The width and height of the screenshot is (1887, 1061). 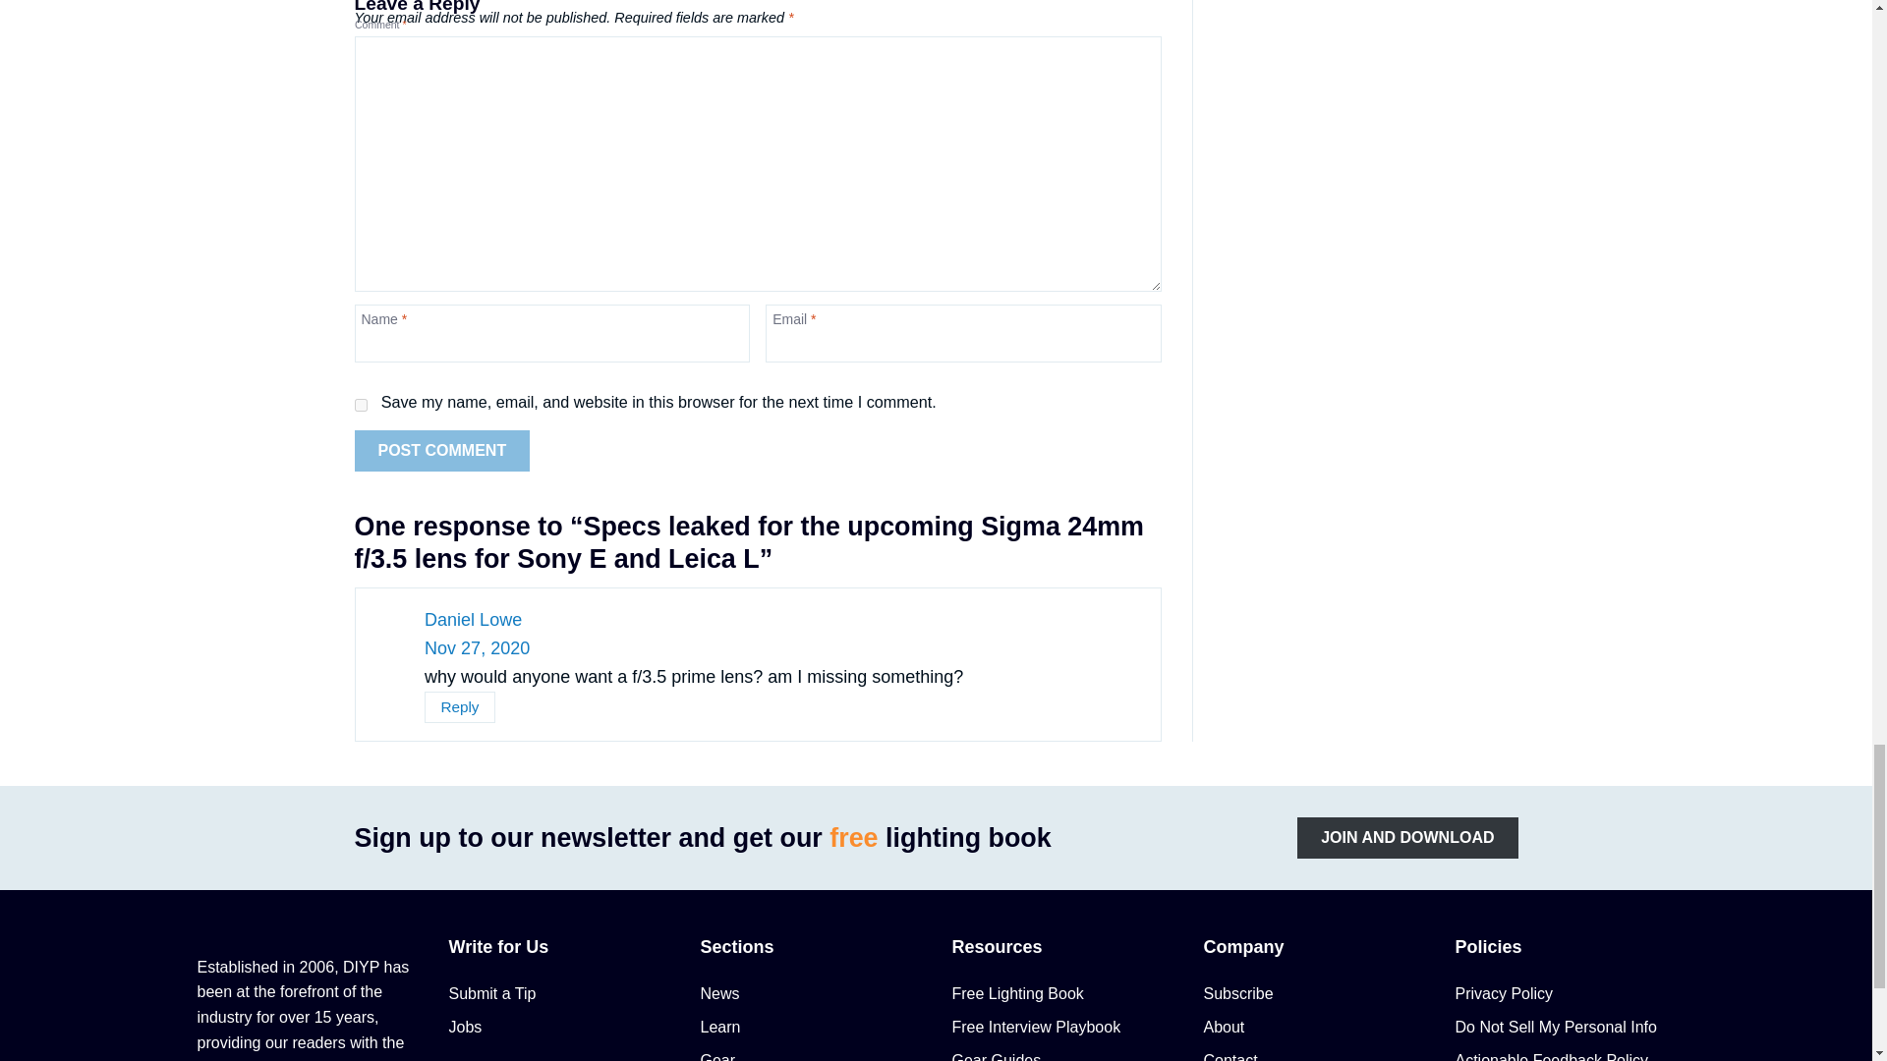 I want to click on yes, so click(x=360, y=405).